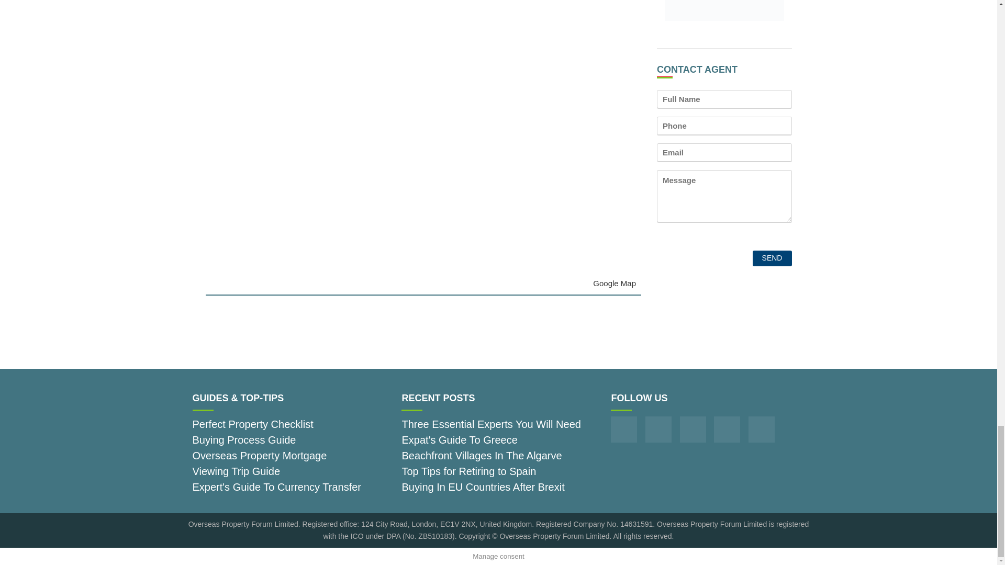 The image size is (1005, 565). What do you see at coordinates (727, 429) in the screenshot?
I see `Twitter` at bounding box center [727, 429].